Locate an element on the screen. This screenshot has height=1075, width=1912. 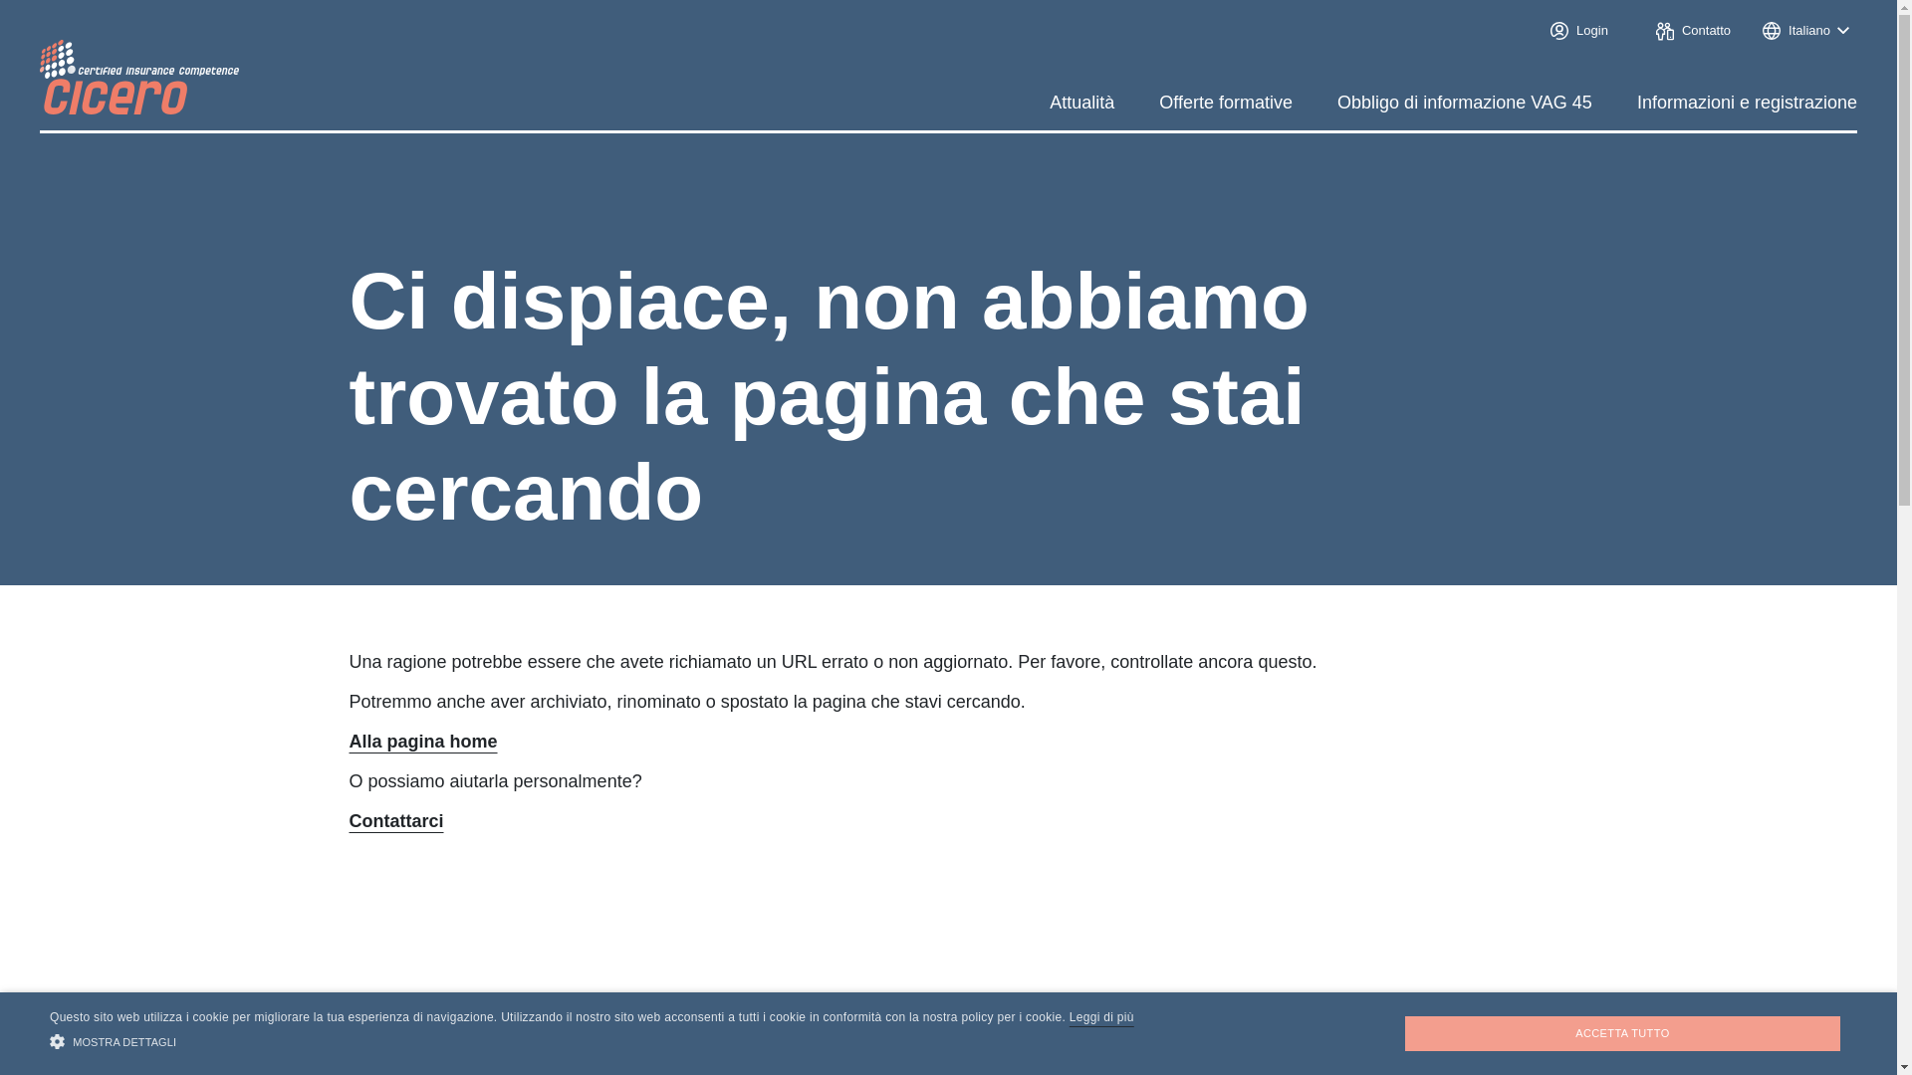
Italiano is located at coordinates (1806, 31).